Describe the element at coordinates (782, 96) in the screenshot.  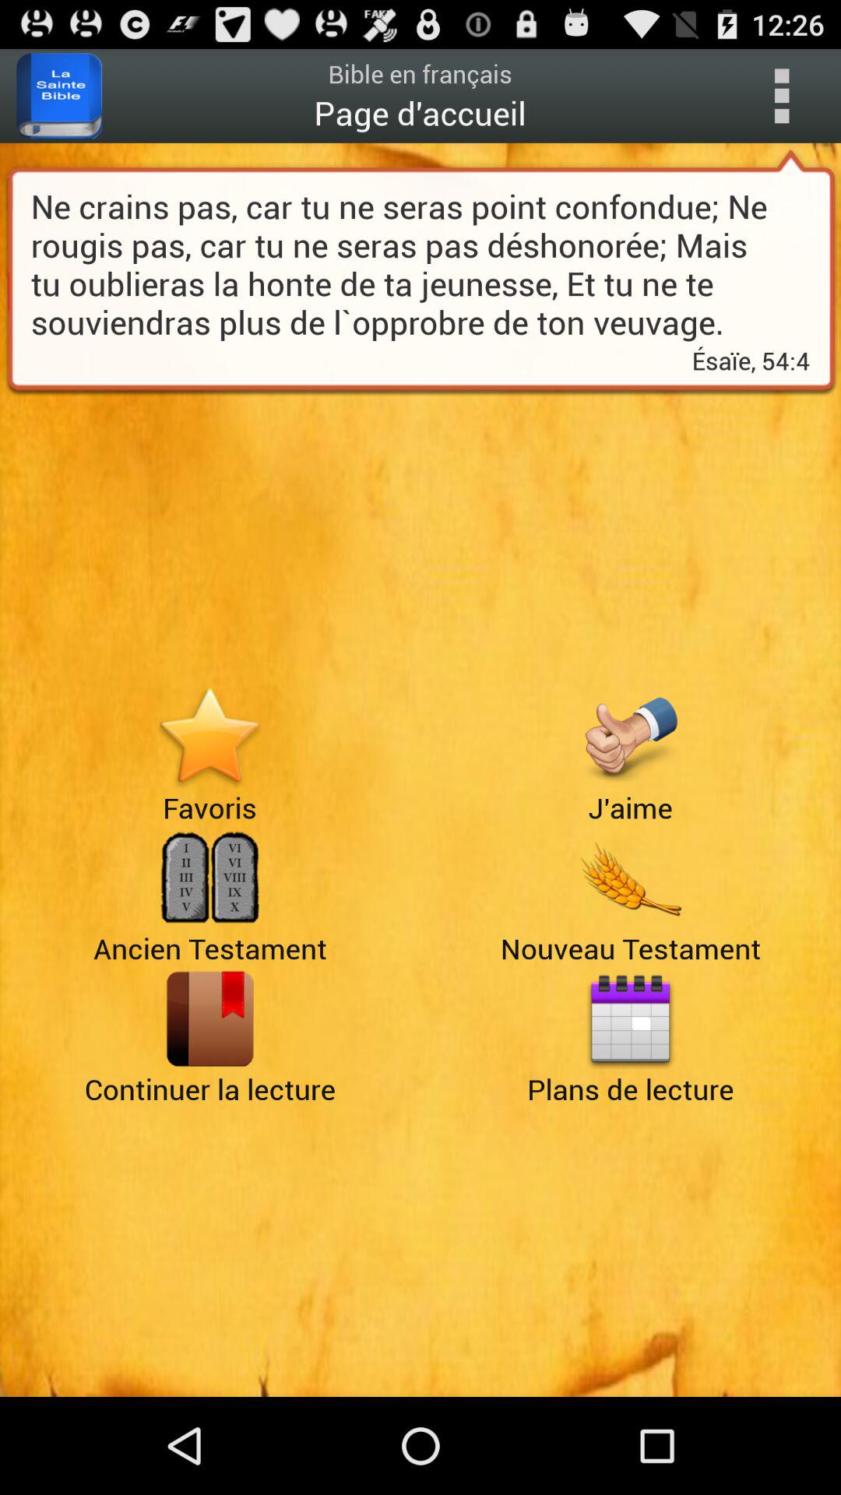
I see `menu option` at that location.